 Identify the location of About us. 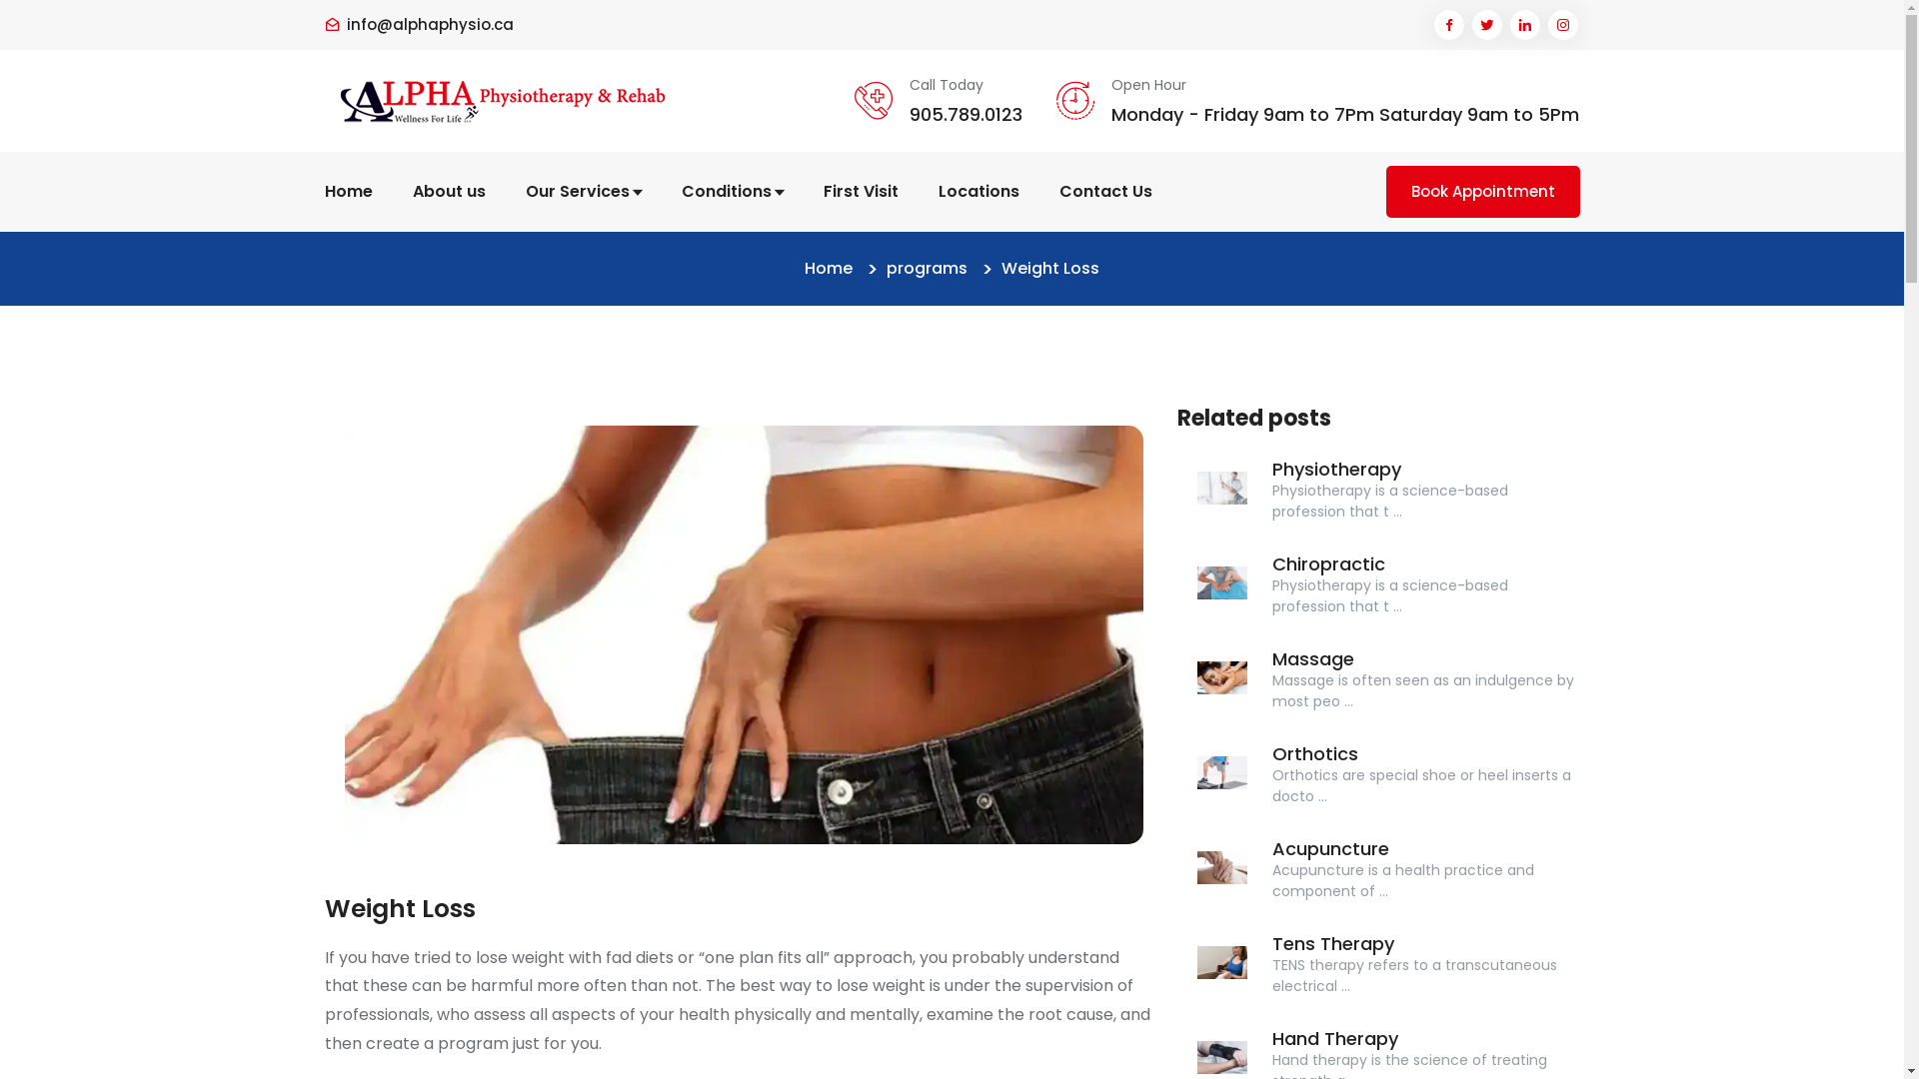
(448, 192).